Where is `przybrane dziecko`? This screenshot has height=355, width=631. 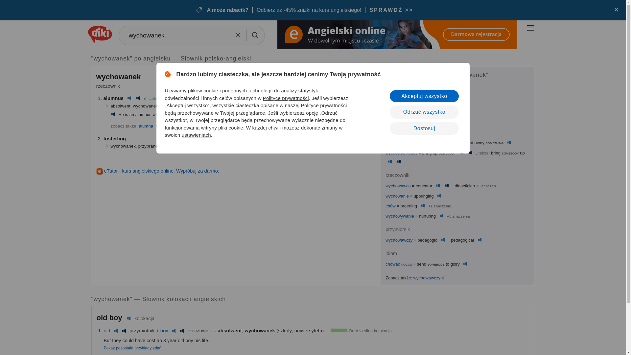 przybrane dziecko is located at coordinates (156, 146).